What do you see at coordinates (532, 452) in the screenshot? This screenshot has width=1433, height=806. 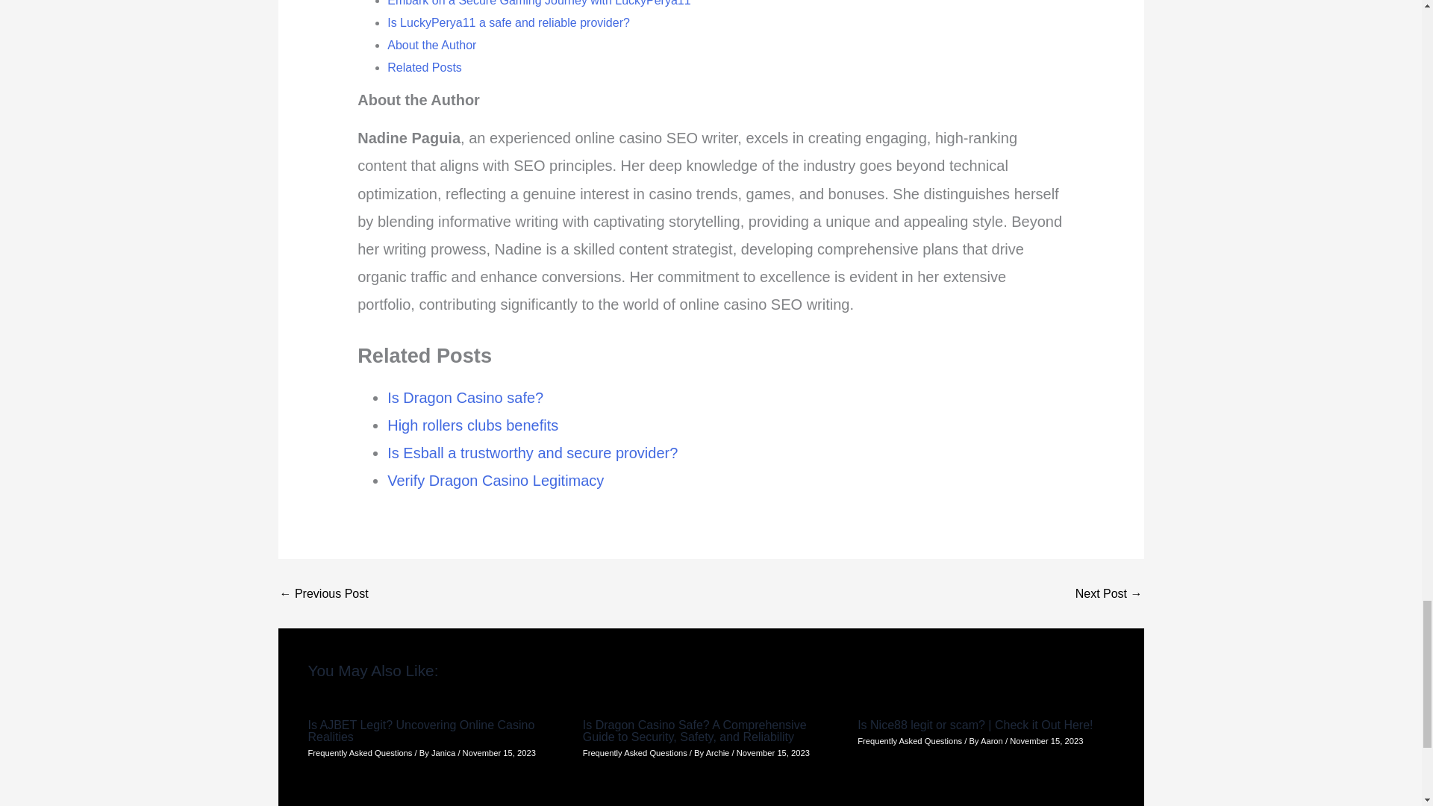 I see `Is Esball a trustworthy and secure provider?` at bounding box center [532, 452].